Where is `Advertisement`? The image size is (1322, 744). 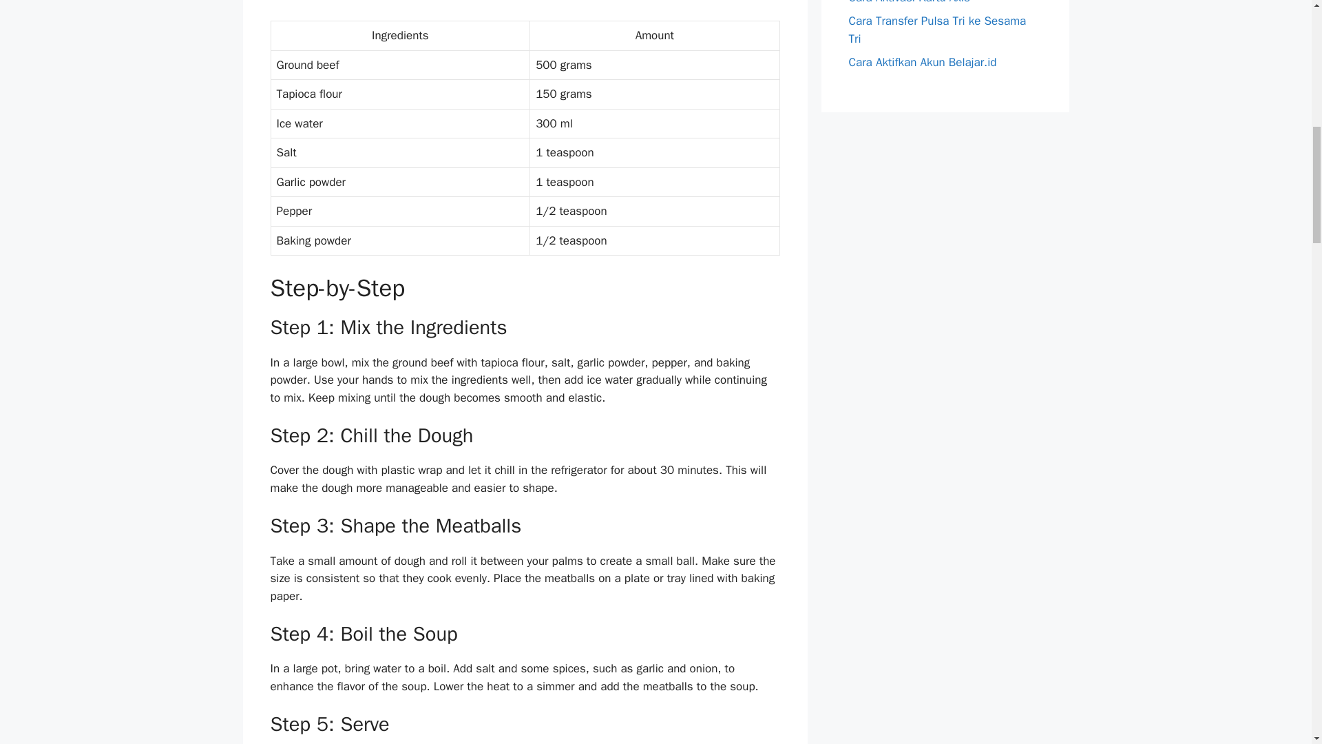
Advertisement is located at coordinates (525, 10).